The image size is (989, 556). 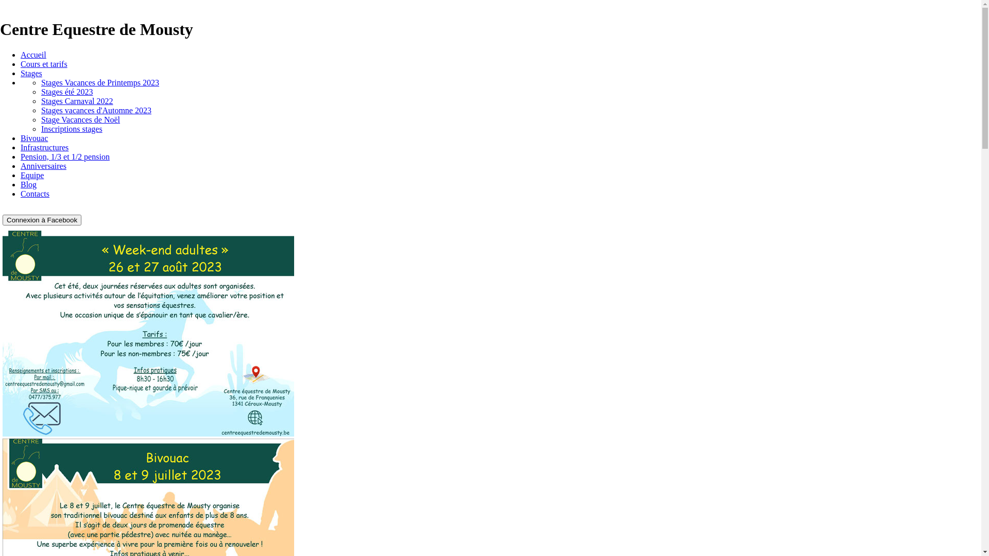 What do you see at coordinates (43, 166) in the screenshot?
I see `Anniversaires` at bounding box center [43, 166].